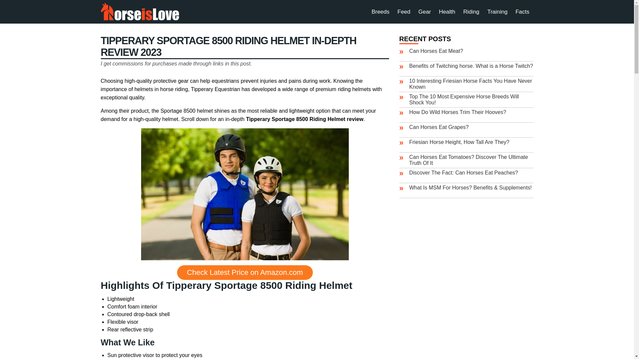 Image resolution: width=639 pixels, height=359 pixels. What do you see at coordinates (447, 12) in the screenshot?
I see `Health` at bounding box center [447, 12].